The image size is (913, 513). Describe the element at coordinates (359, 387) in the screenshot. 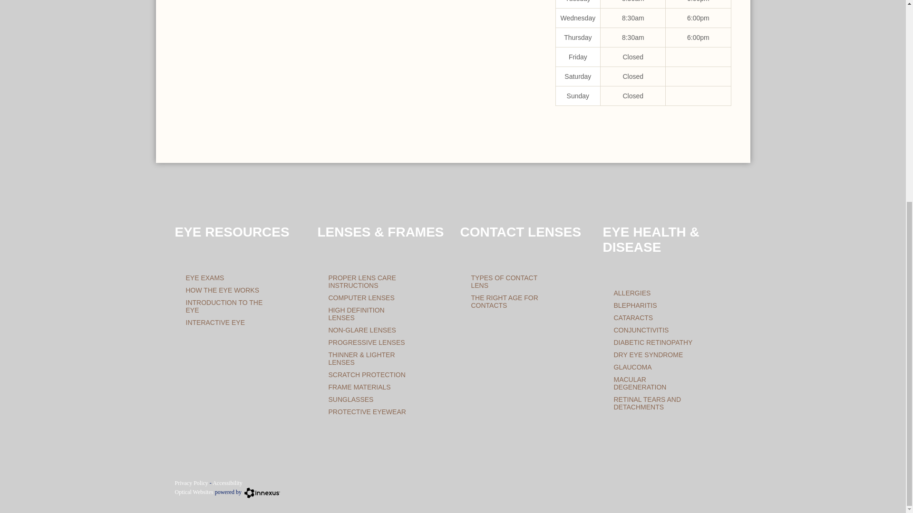

I see `FRAME MATERIALS` at that location.